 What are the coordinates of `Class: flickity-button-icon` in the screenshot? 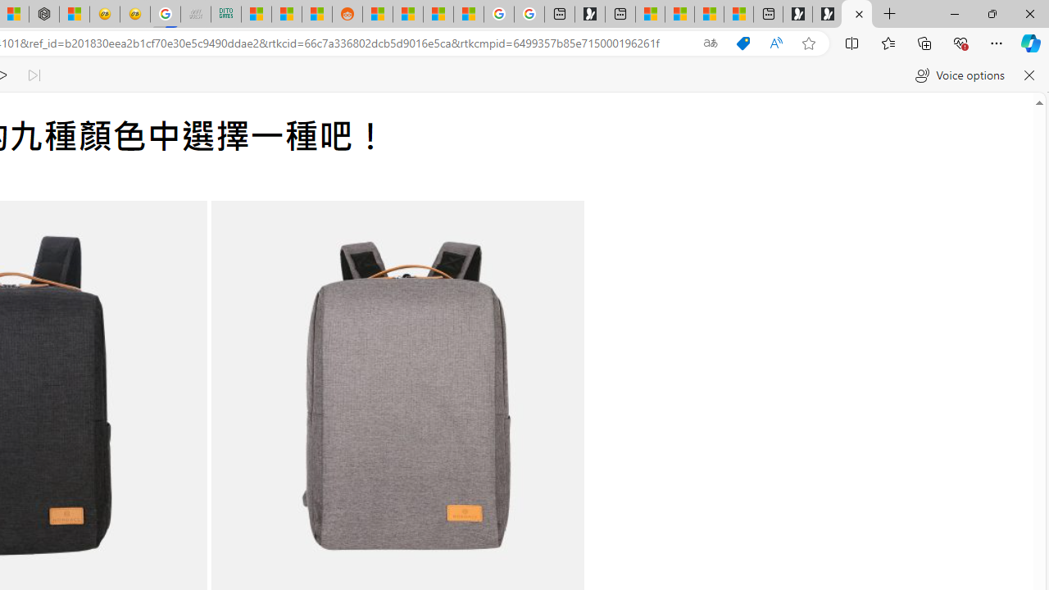 It's located at (539, 411).